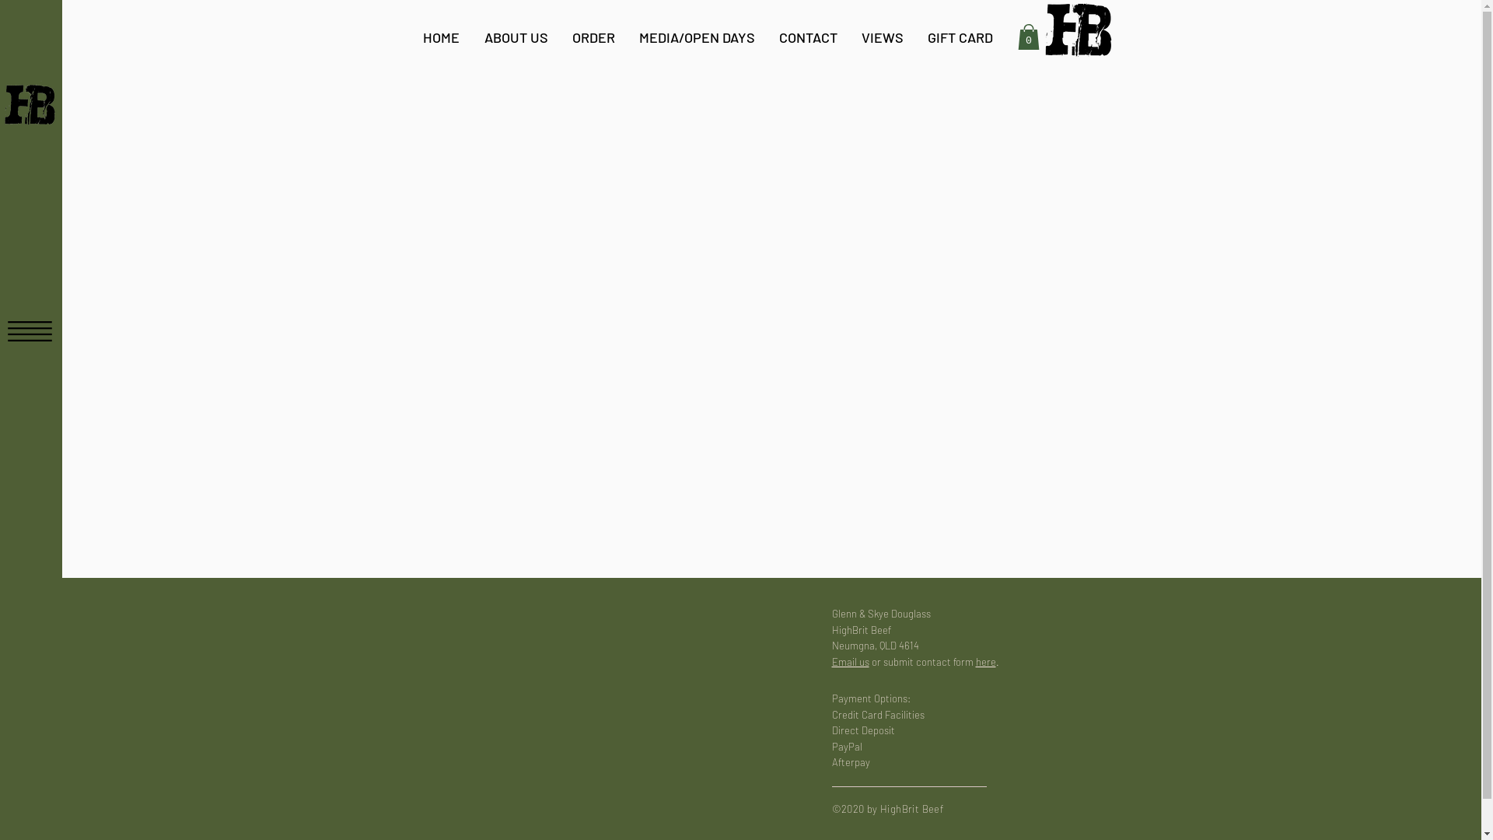 The image size is (1493, 840). I want to click on CONTACT, so click(808, 37).